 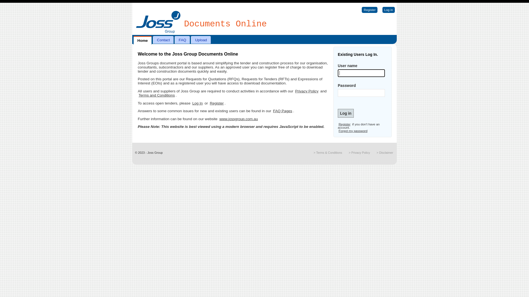 I want to click on Home, so click(x=143, y=40).